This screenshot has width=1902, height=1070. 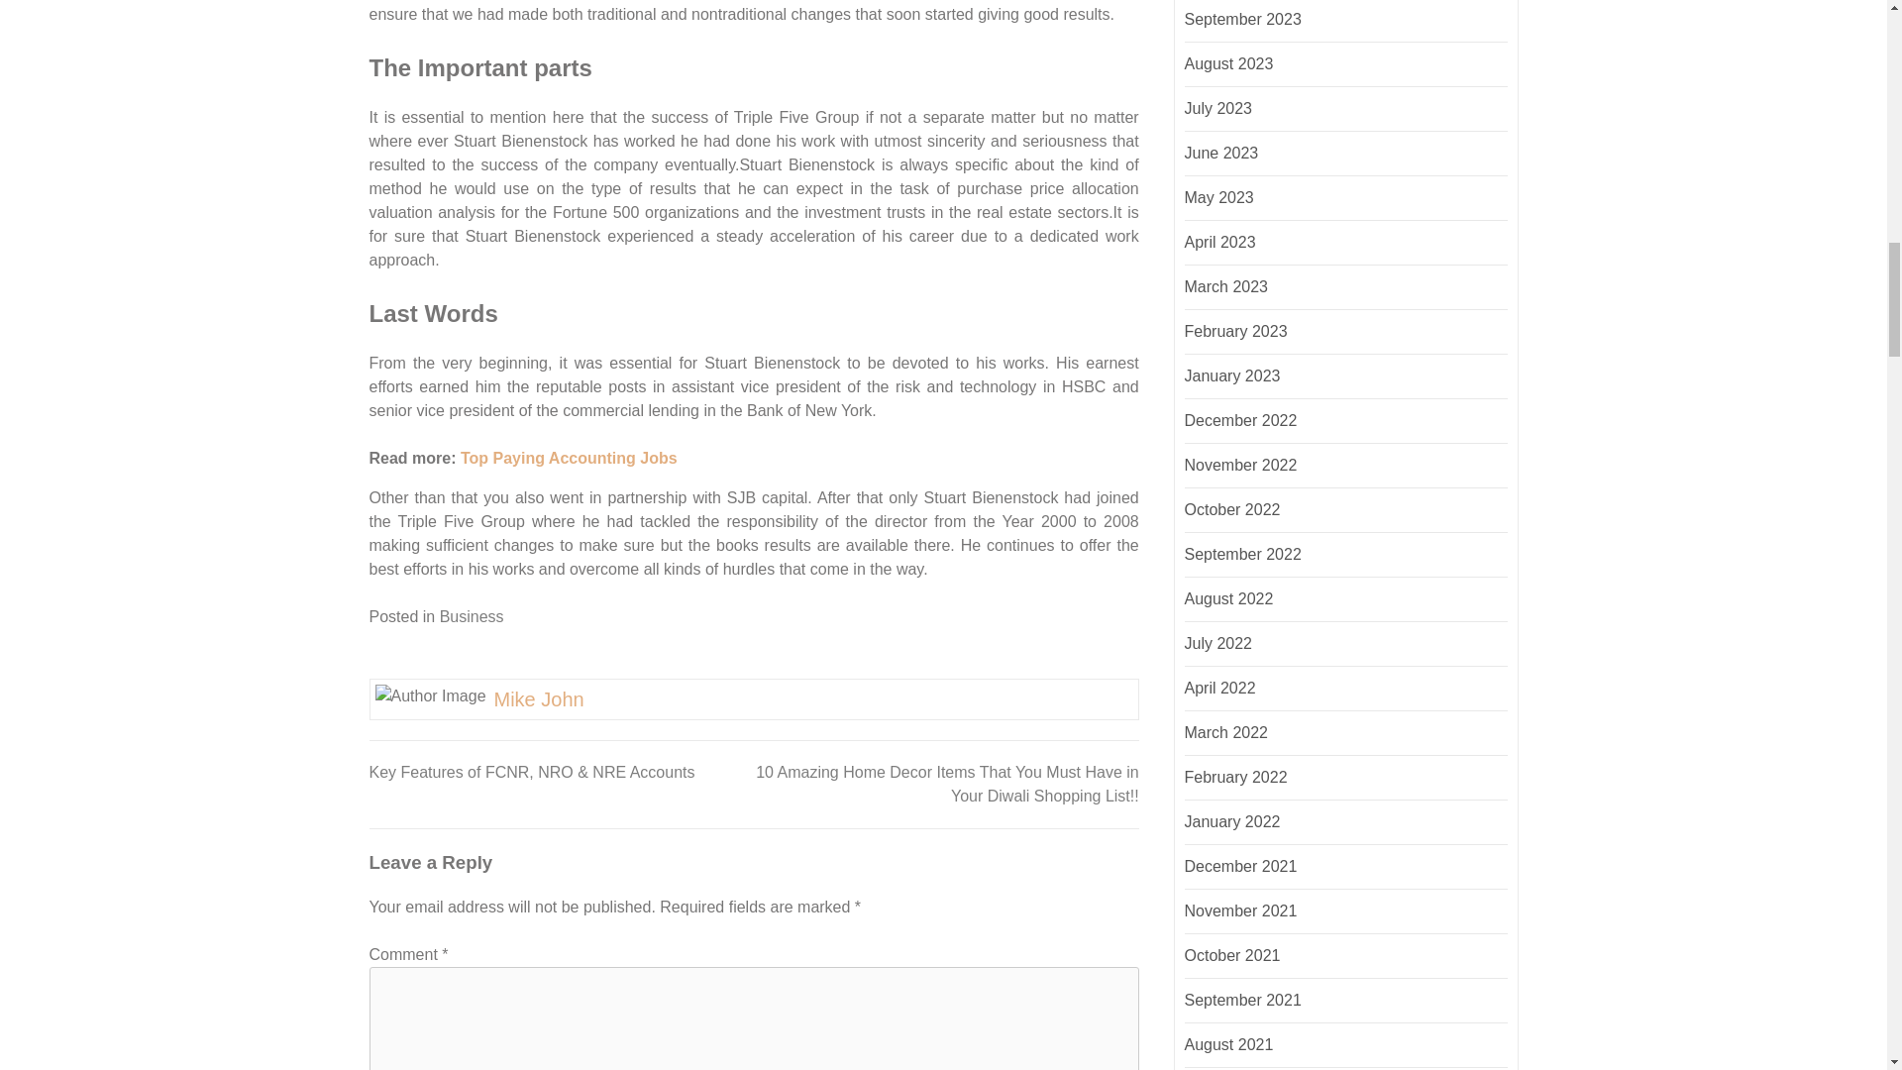 I want to click on September 2023, so click(x=1242, y=19).